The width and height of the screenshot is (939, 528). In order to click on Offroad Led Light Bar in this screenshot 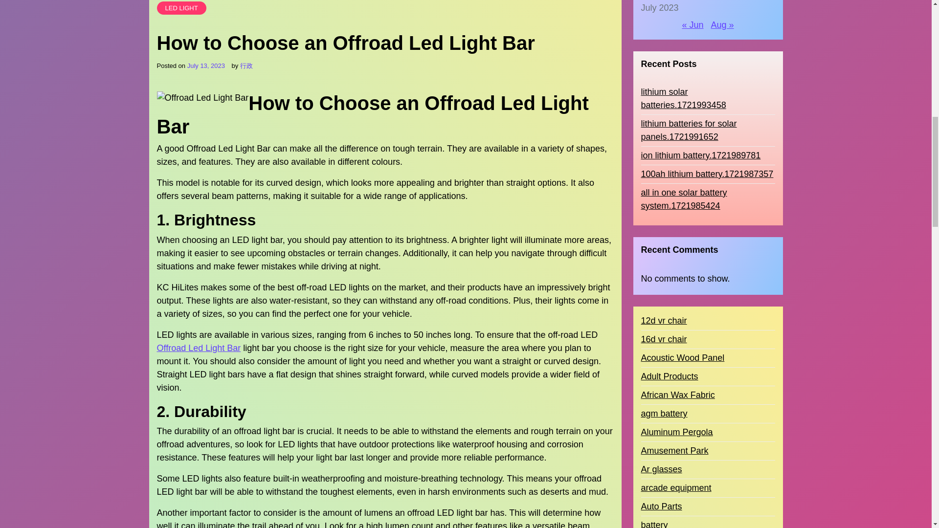, I will do `click(199, 348)`.